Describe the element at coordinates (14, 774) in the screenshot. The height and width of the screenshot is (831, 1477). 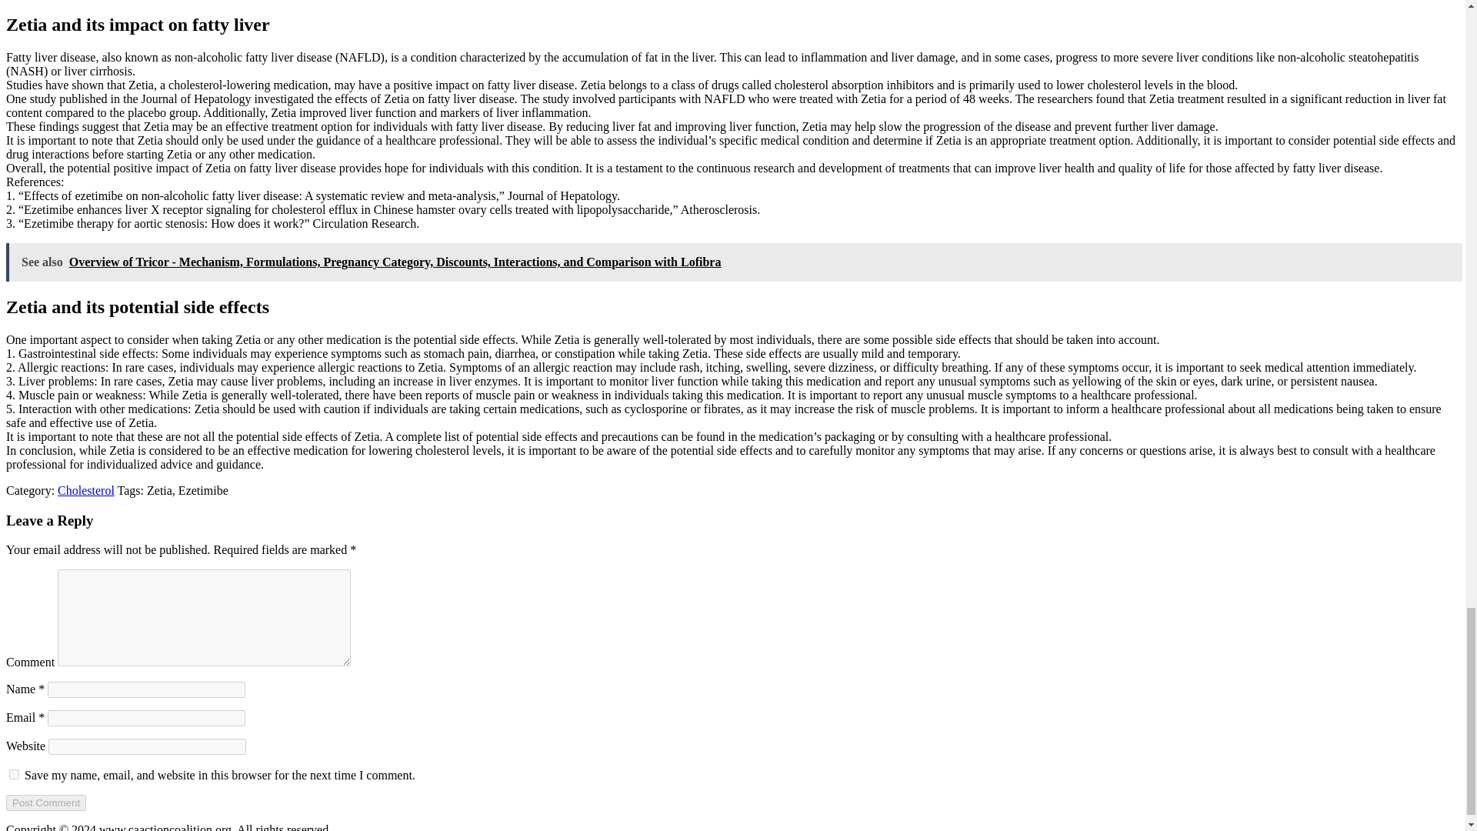
I see `yes` at that location.